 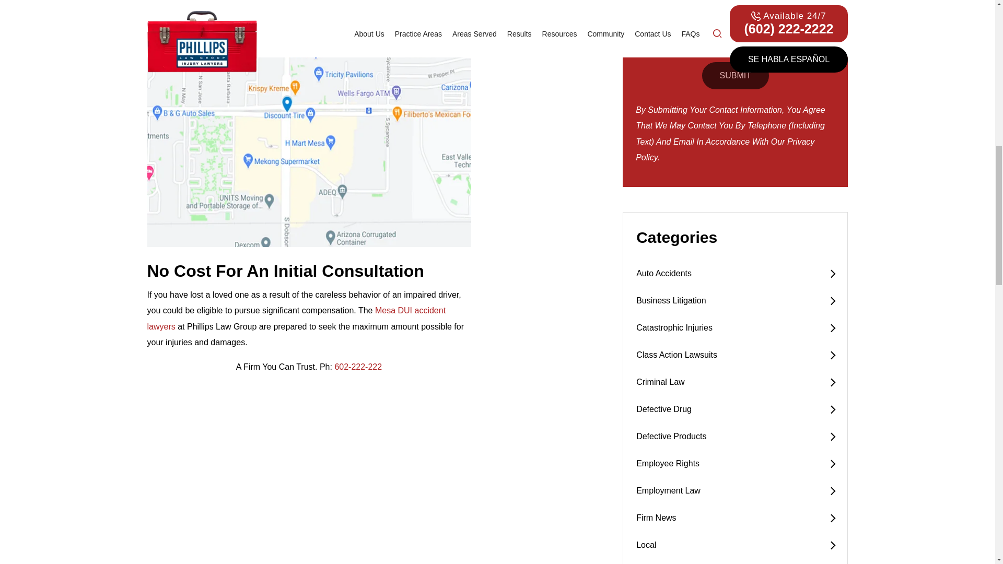 What do you see at coordinates (735, 561) in the screenshot?
I see `View all post filed under Medical Malpractice` at bounding box center [735, 561].